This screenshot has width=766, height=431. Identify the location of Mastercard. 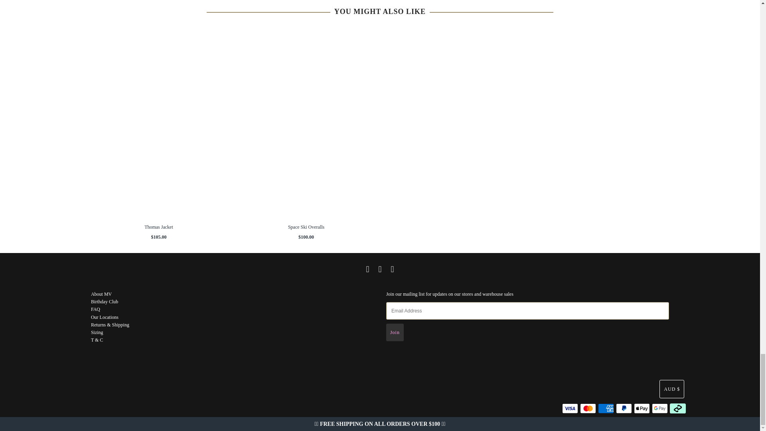
(588, 408).